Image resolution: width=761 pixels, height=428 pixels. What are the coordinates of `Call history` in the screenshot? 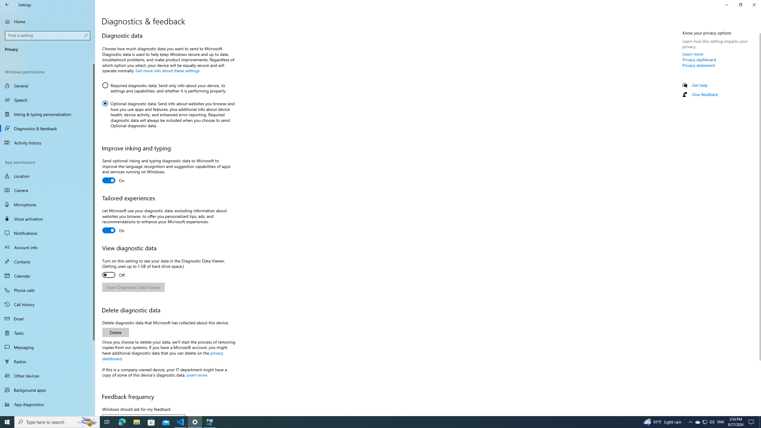 It's located at (48, 304).